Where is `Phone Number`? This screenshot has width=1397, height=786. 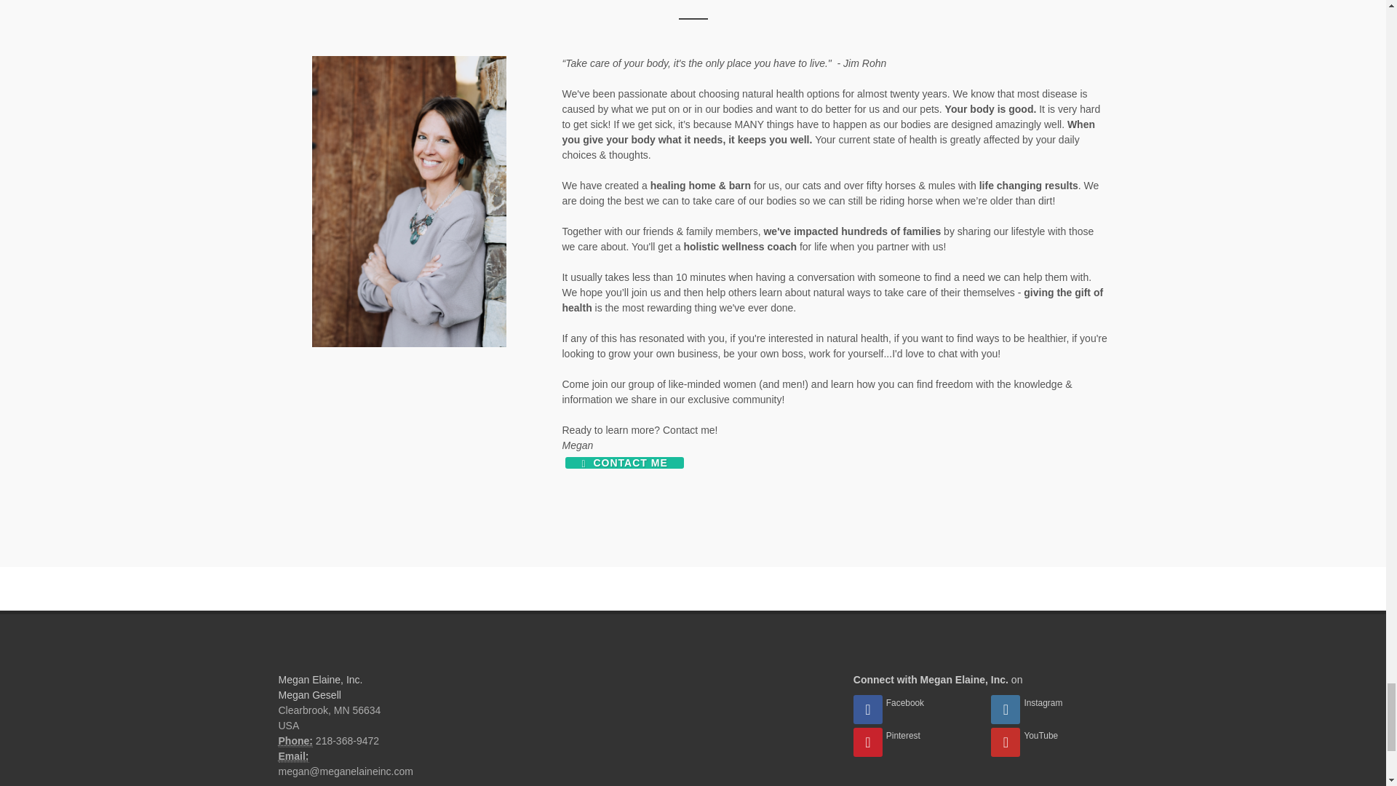 Phone Number is located at coordinates (295, 741).